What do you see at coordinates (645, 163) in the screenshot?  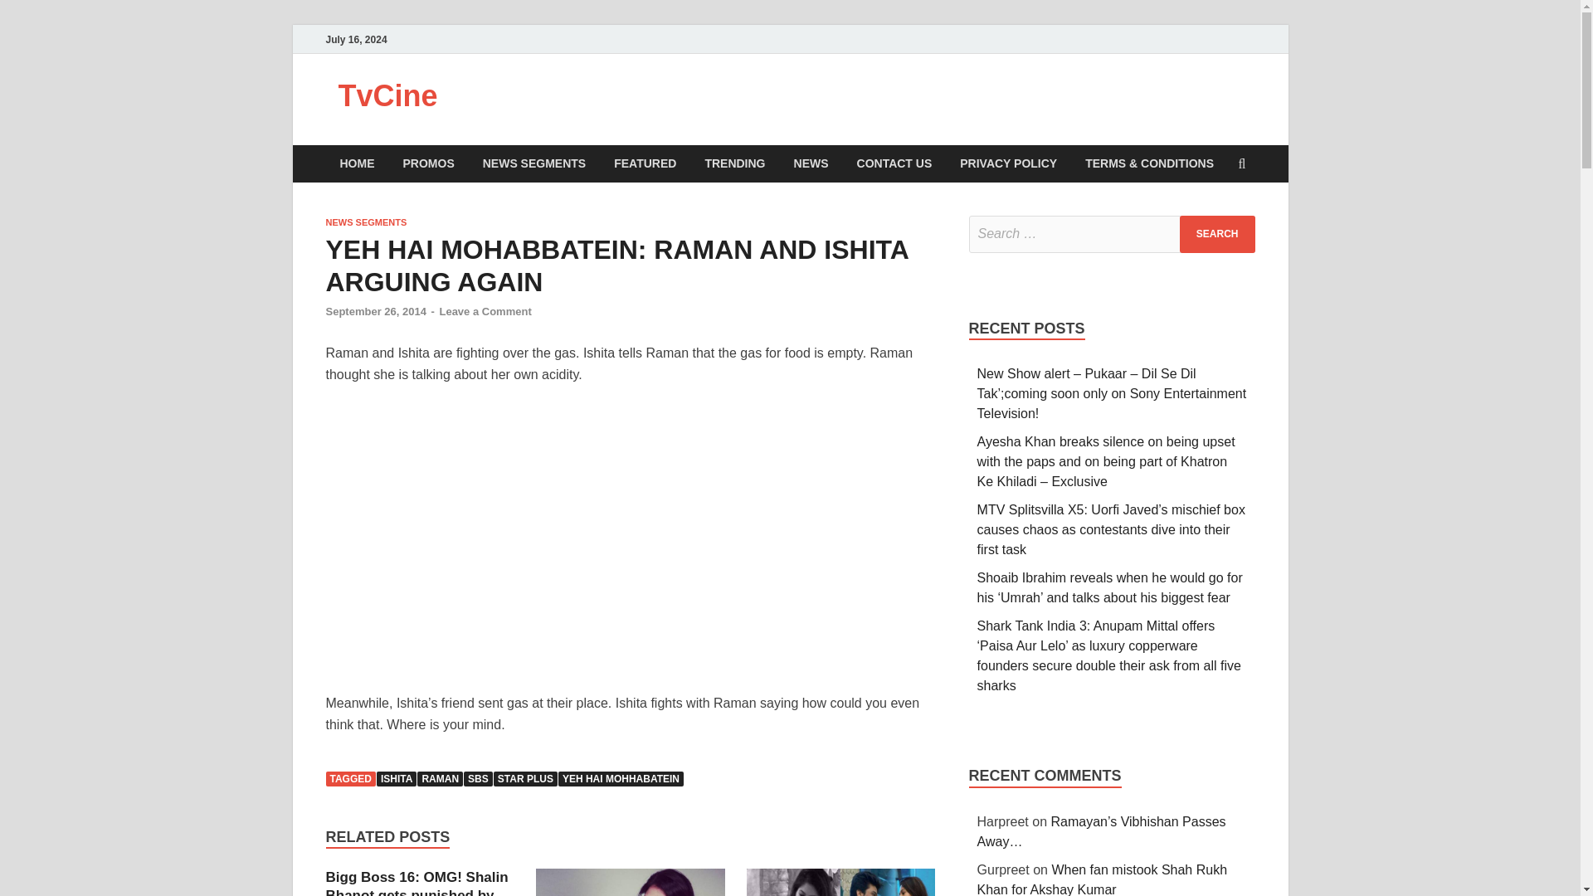 I see `FEATURED` at bounding box center [645, 163].